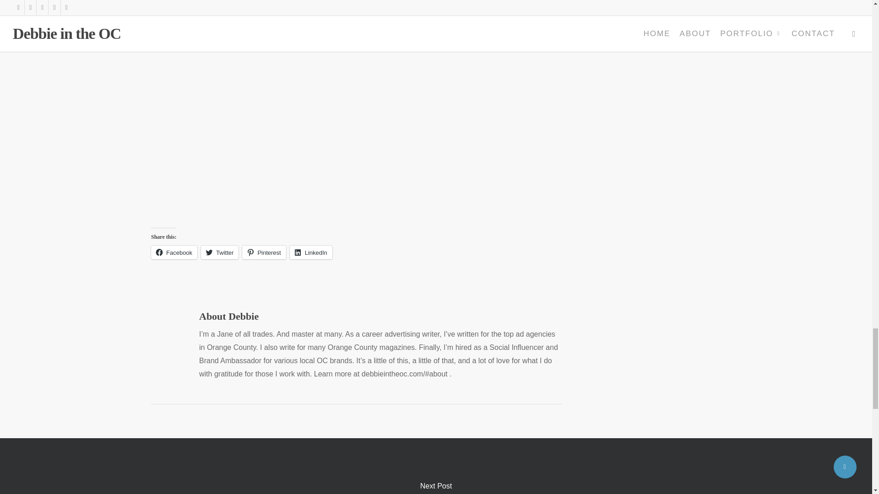 This screenshot has width=879, height=494. What do you see at coordinates (311, 252) in the screenshot?
I see `LinkedIn` at bounding box center [311, 252].